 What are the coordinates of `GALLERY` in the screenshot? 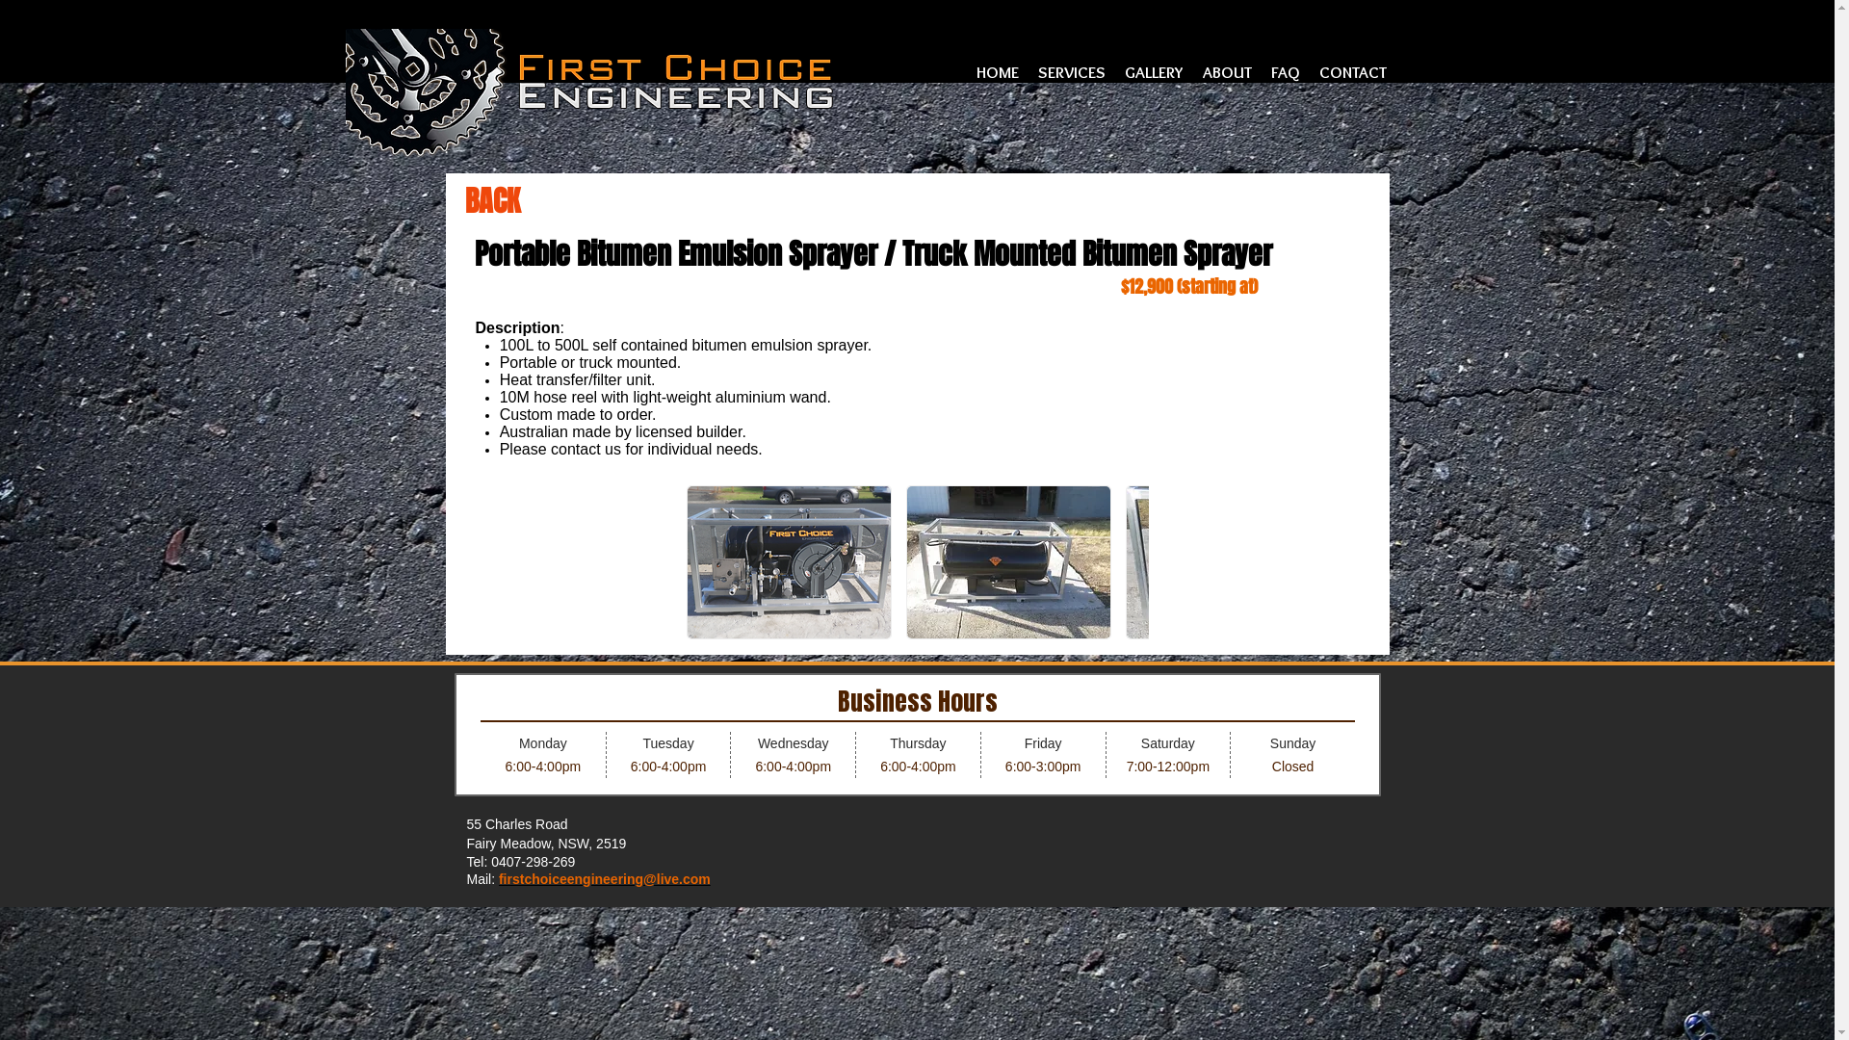 It's located at (1154, 72).